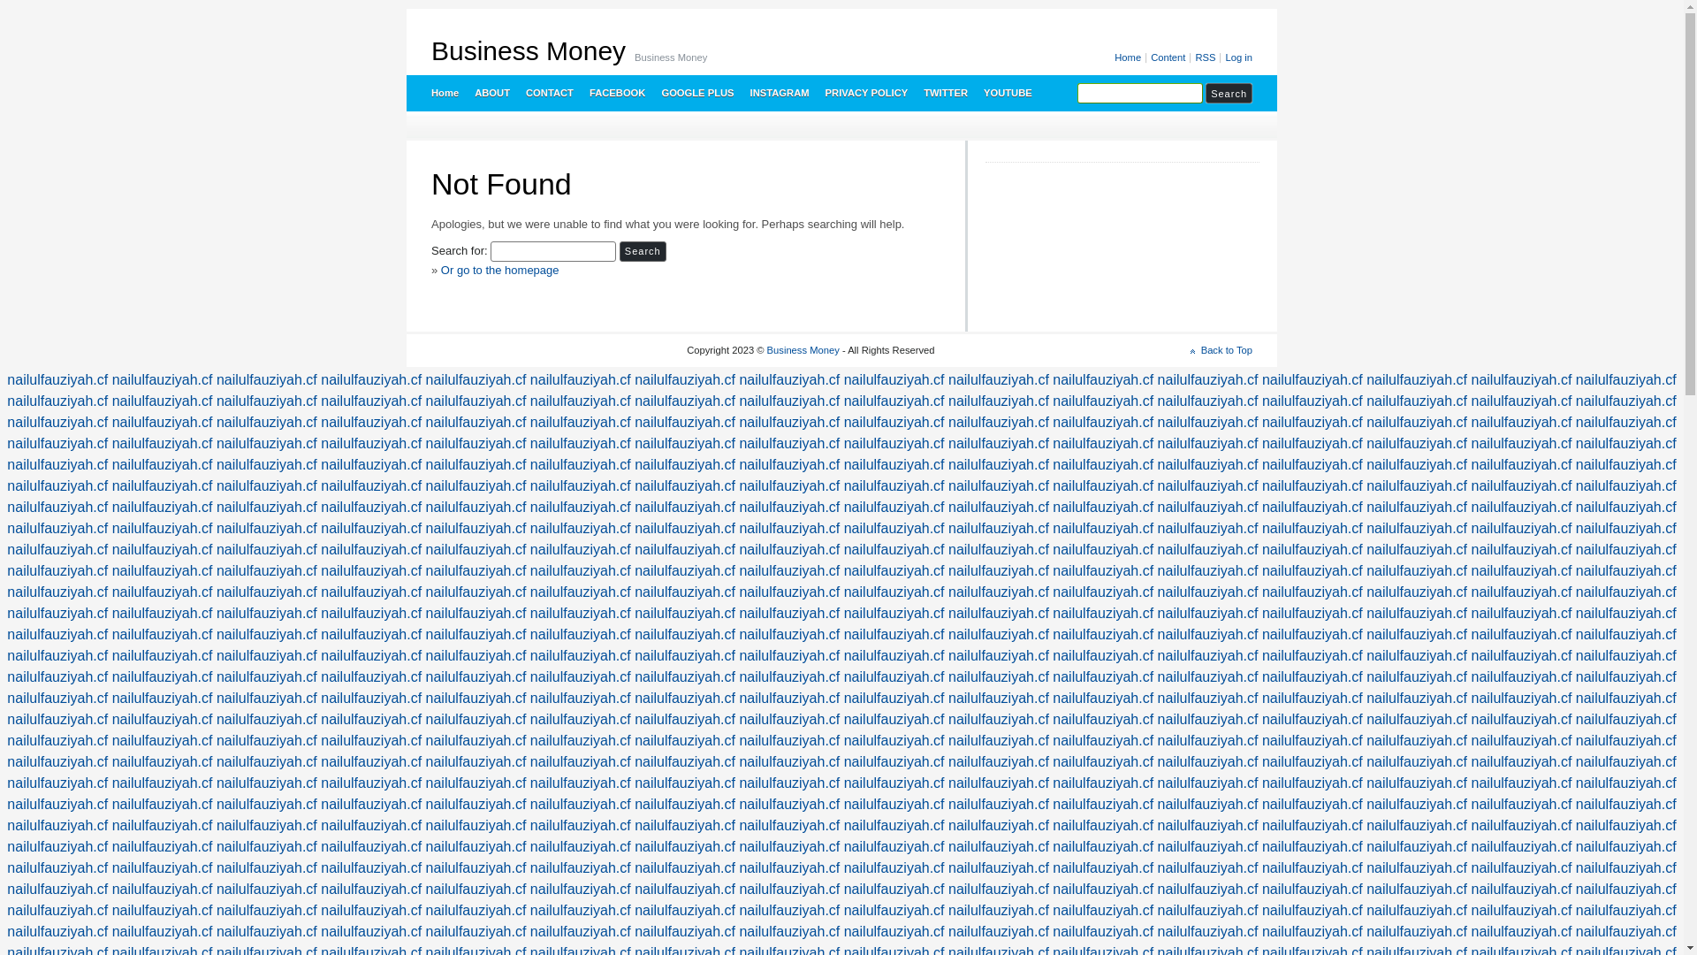  What do you see at coordinates (894, 699) in the screenshot?
I see `nailulfauziyah.cf` at bounding box center [894, 699].